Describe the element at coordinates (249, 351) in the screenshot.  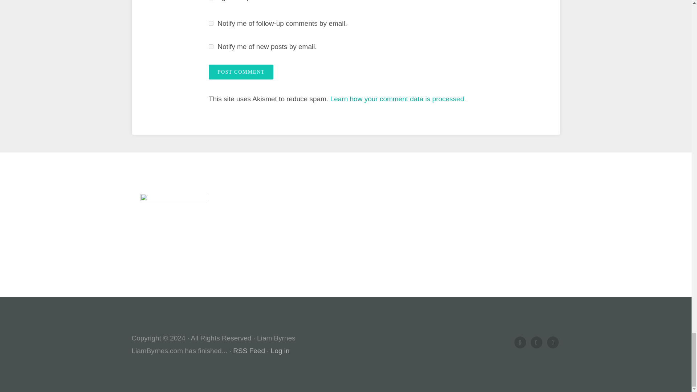
I see `RSS Feed` at that location.